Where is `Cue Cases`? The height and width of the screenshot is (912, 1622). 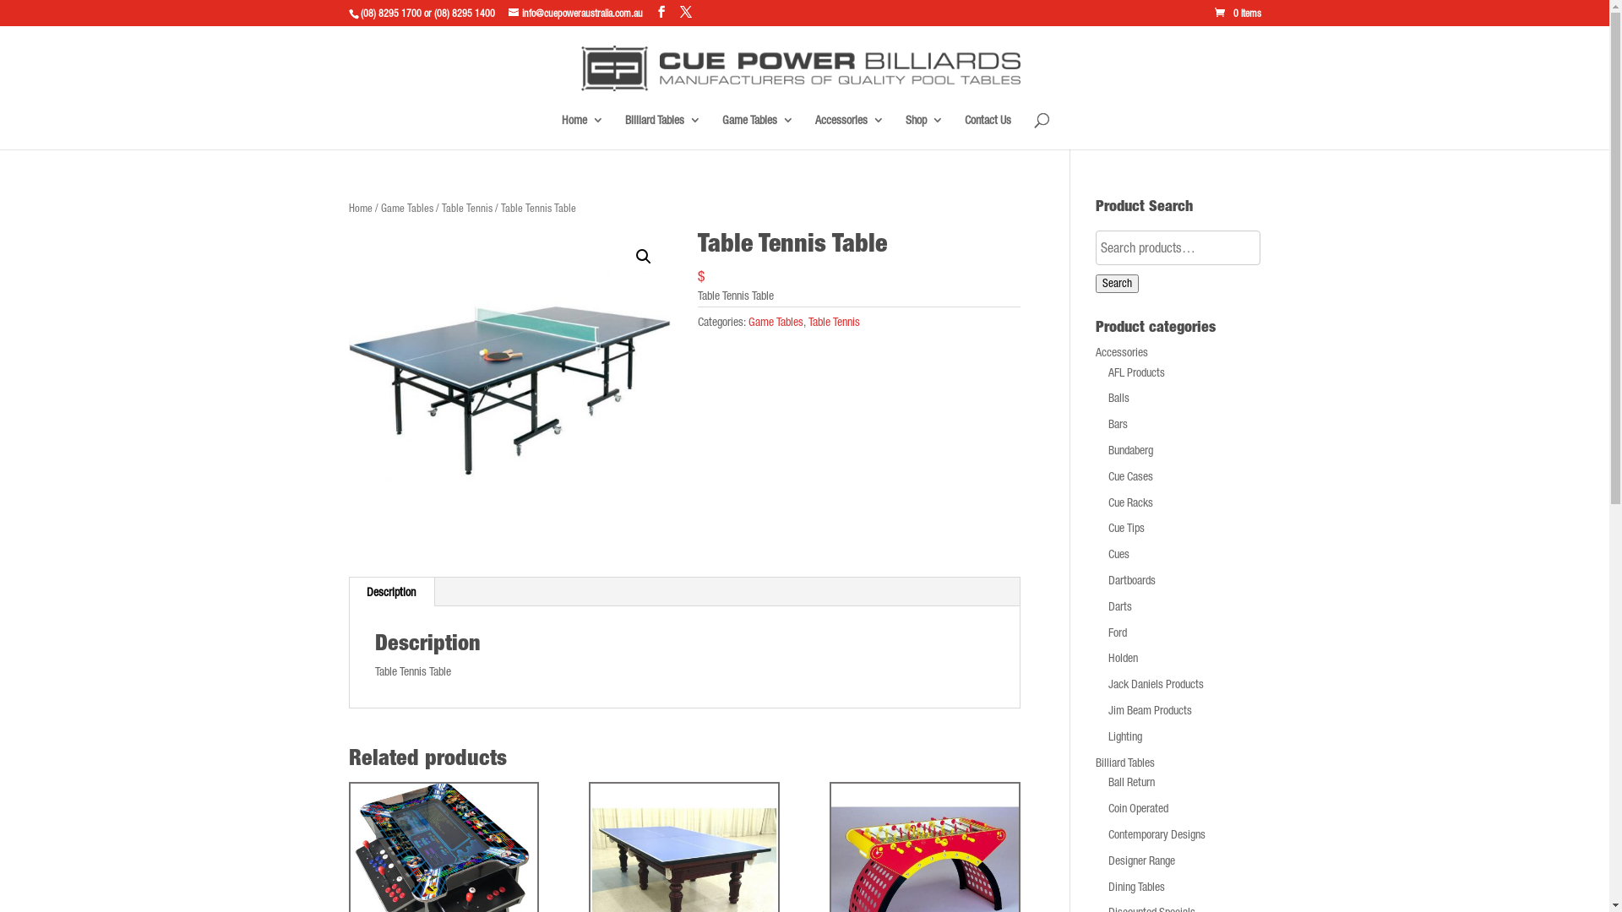 Cue Cases is located at coordinates (1130, 476).